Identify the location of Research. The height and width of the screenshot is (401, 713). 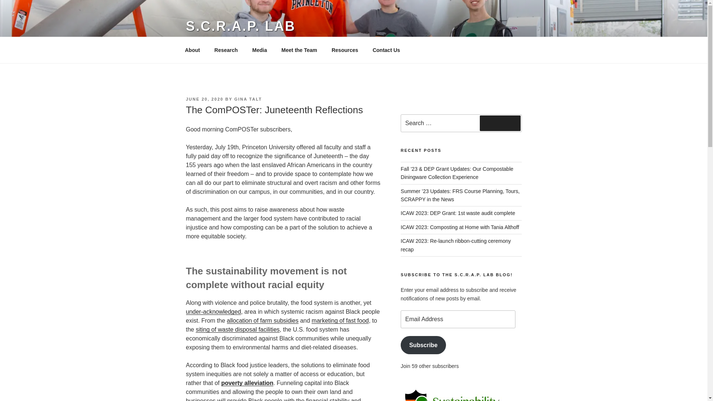
(226, 50).